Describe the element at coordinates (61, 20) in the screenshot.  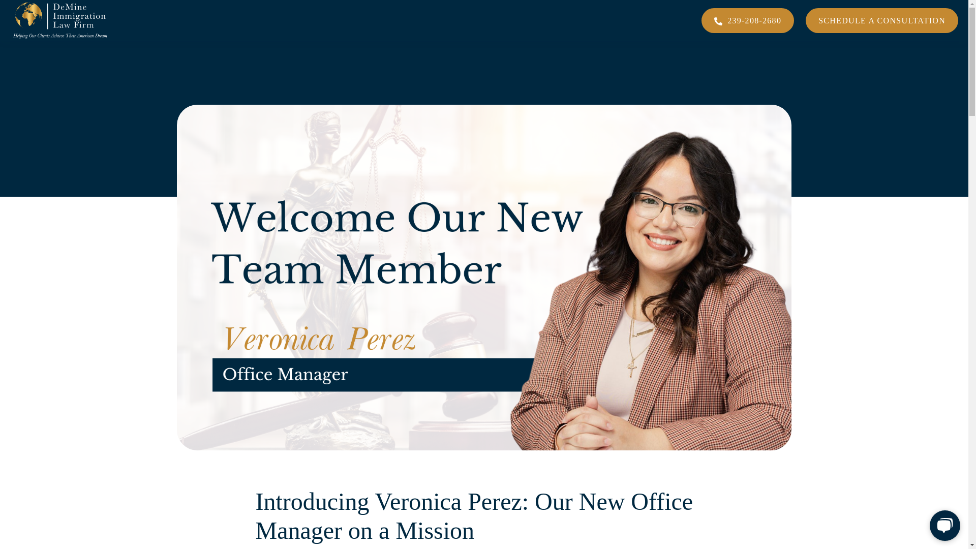
I see `DeMine Immigration-12` at that location.